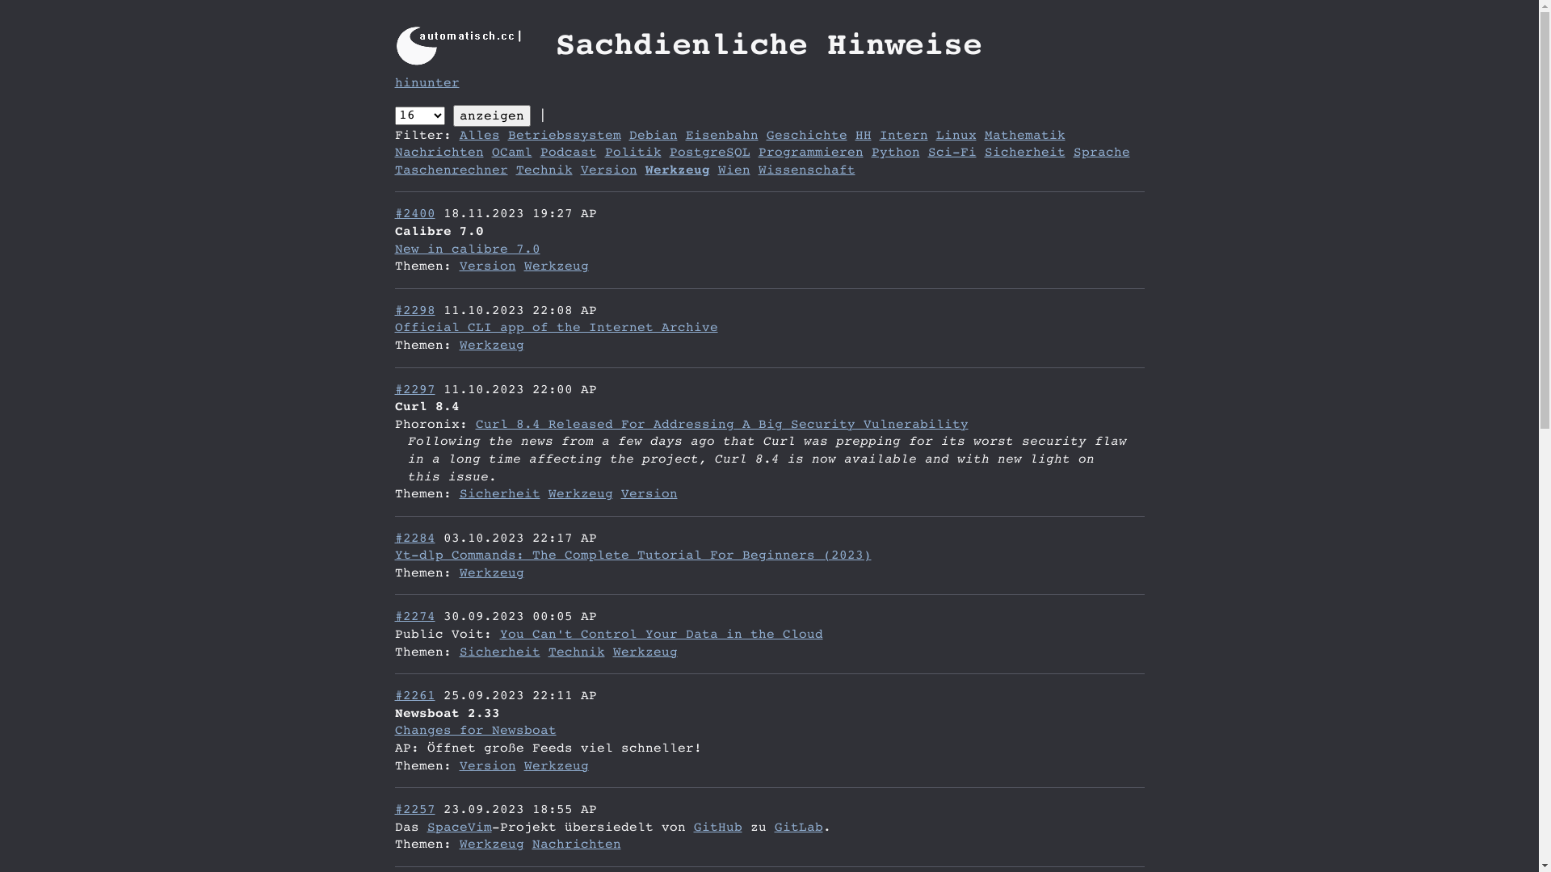  Describe the element at coordinates (414, 617) in the screenshot. I see `#2274` at that location.